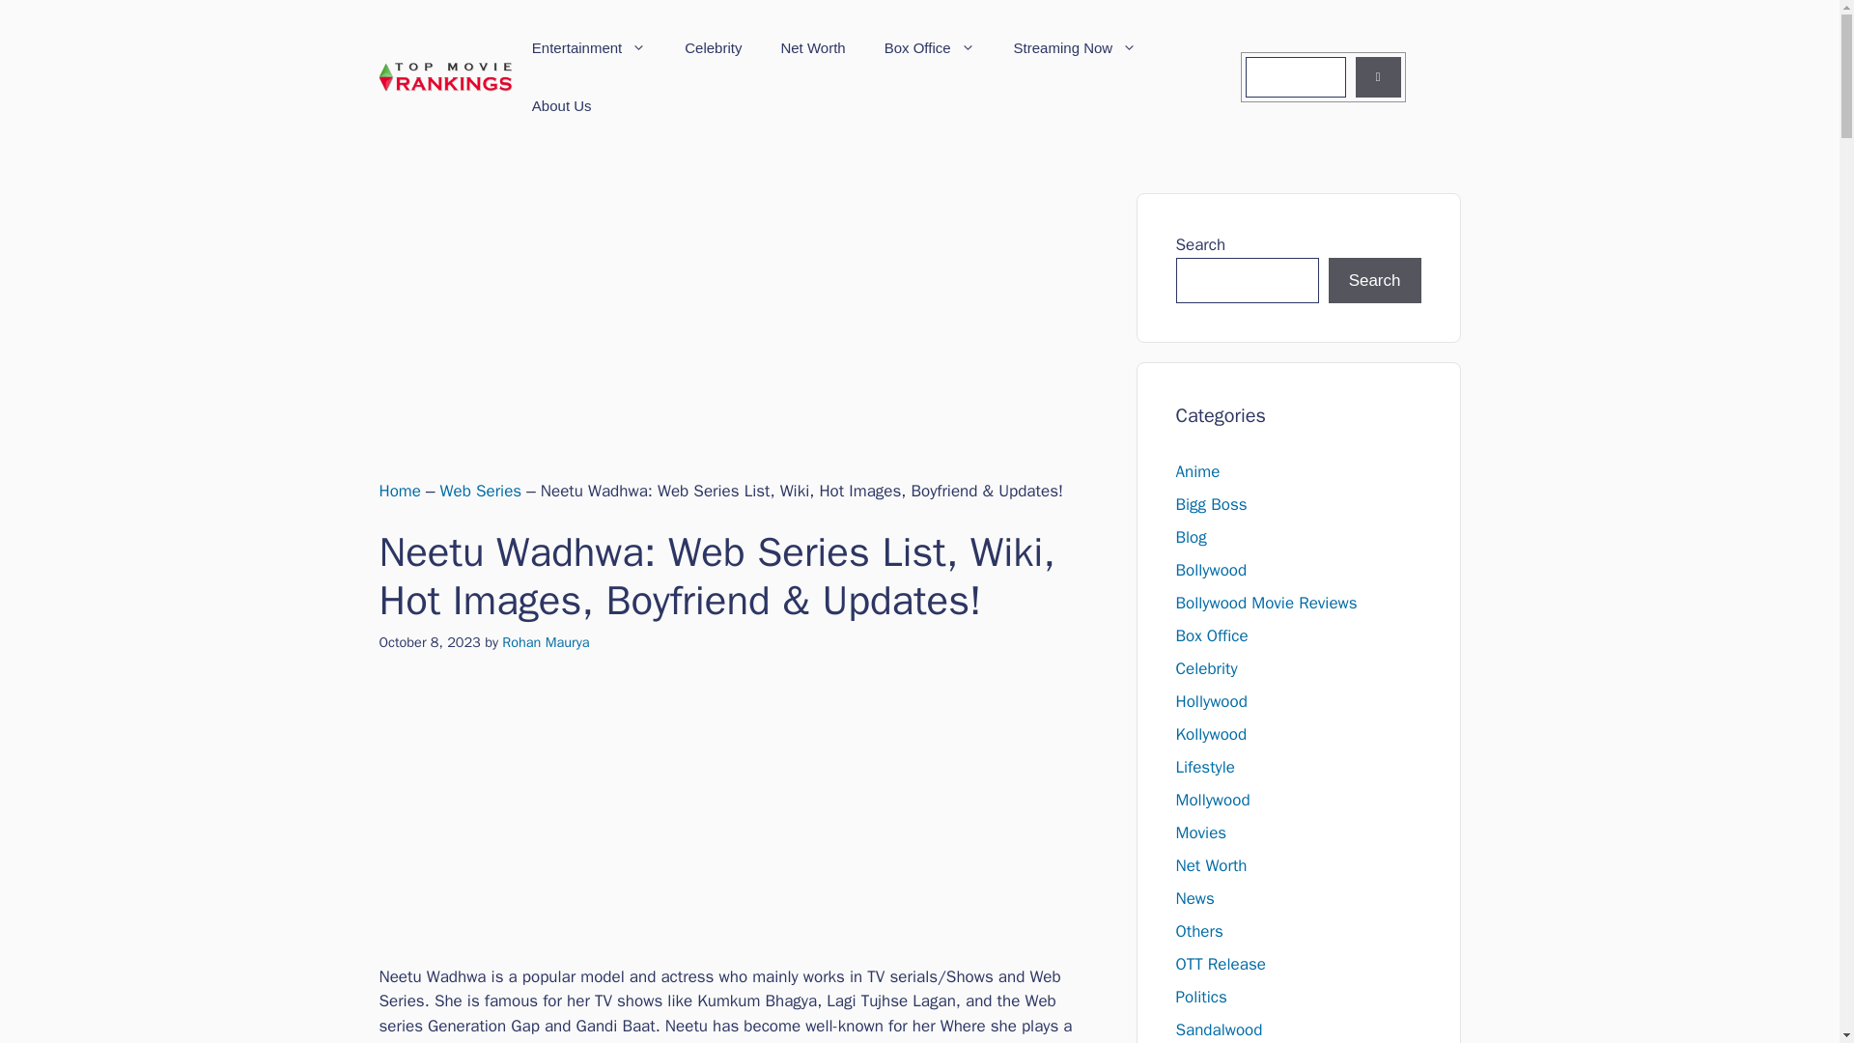 The height and width of the screenshot is (1043, 1854). Describe the element at coordinates (546, 641) in the screenshot. I see `View all posts by Rohan Maurya` at that location.